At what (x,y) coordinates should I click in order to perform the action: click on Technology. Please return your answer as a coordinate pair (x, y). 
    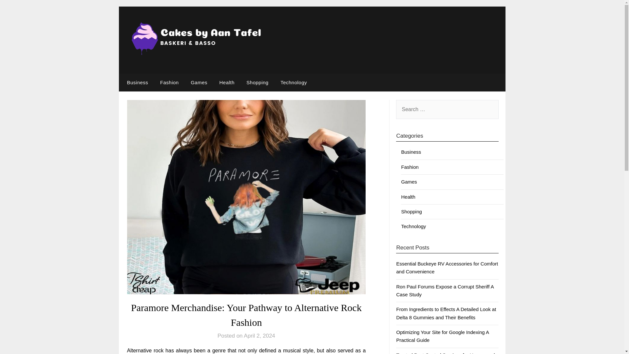
    Looking at the image, I should click on (413, 226).